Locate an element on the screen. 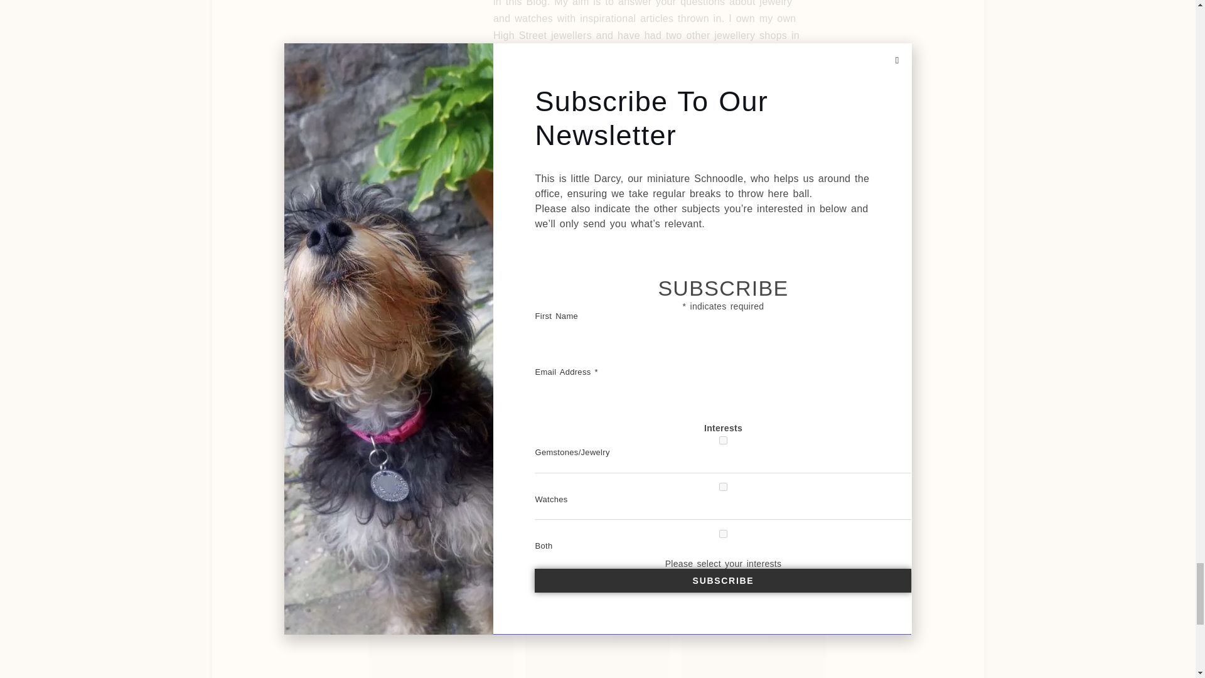  Different Types of Watch Indices is located at coordinates (754, 633).